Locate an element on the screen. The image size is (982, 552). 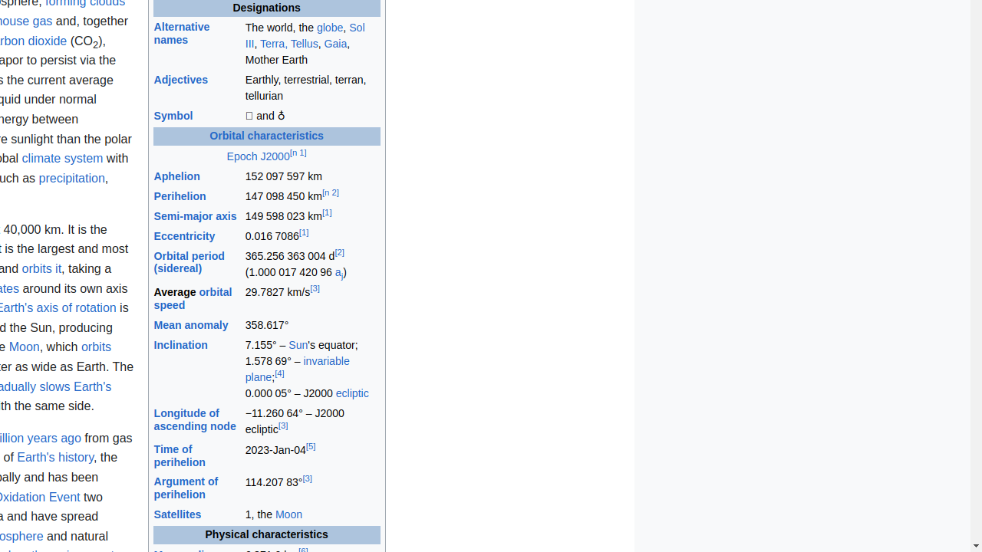
7.155° – Sun's equator; 1.57869° – invariable plane;[4] 0.00005° – J2000 ecliptic is located at coordinates (312, 370).